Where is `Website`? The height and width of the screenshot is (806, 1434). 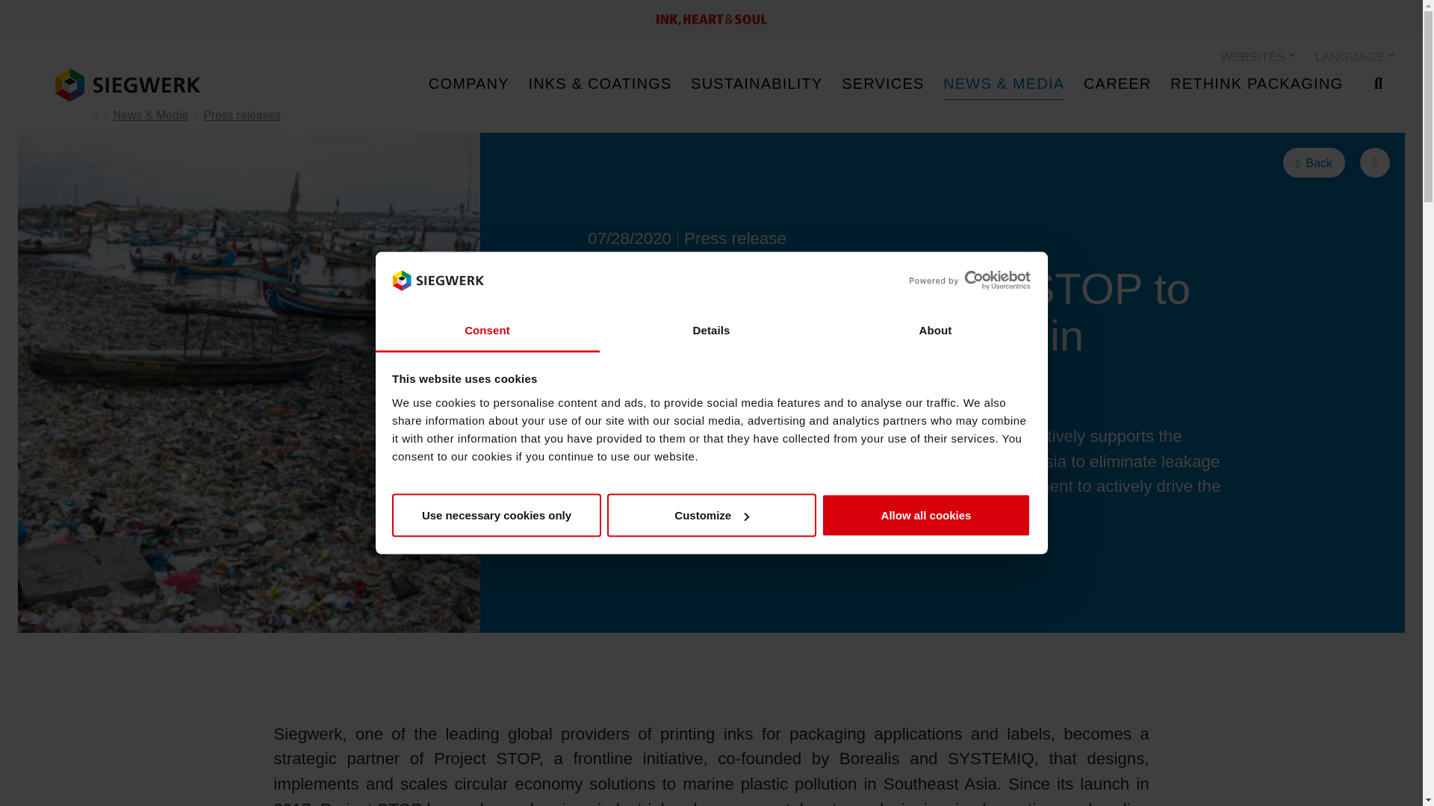 Website is located at coordinates (1258, 57).